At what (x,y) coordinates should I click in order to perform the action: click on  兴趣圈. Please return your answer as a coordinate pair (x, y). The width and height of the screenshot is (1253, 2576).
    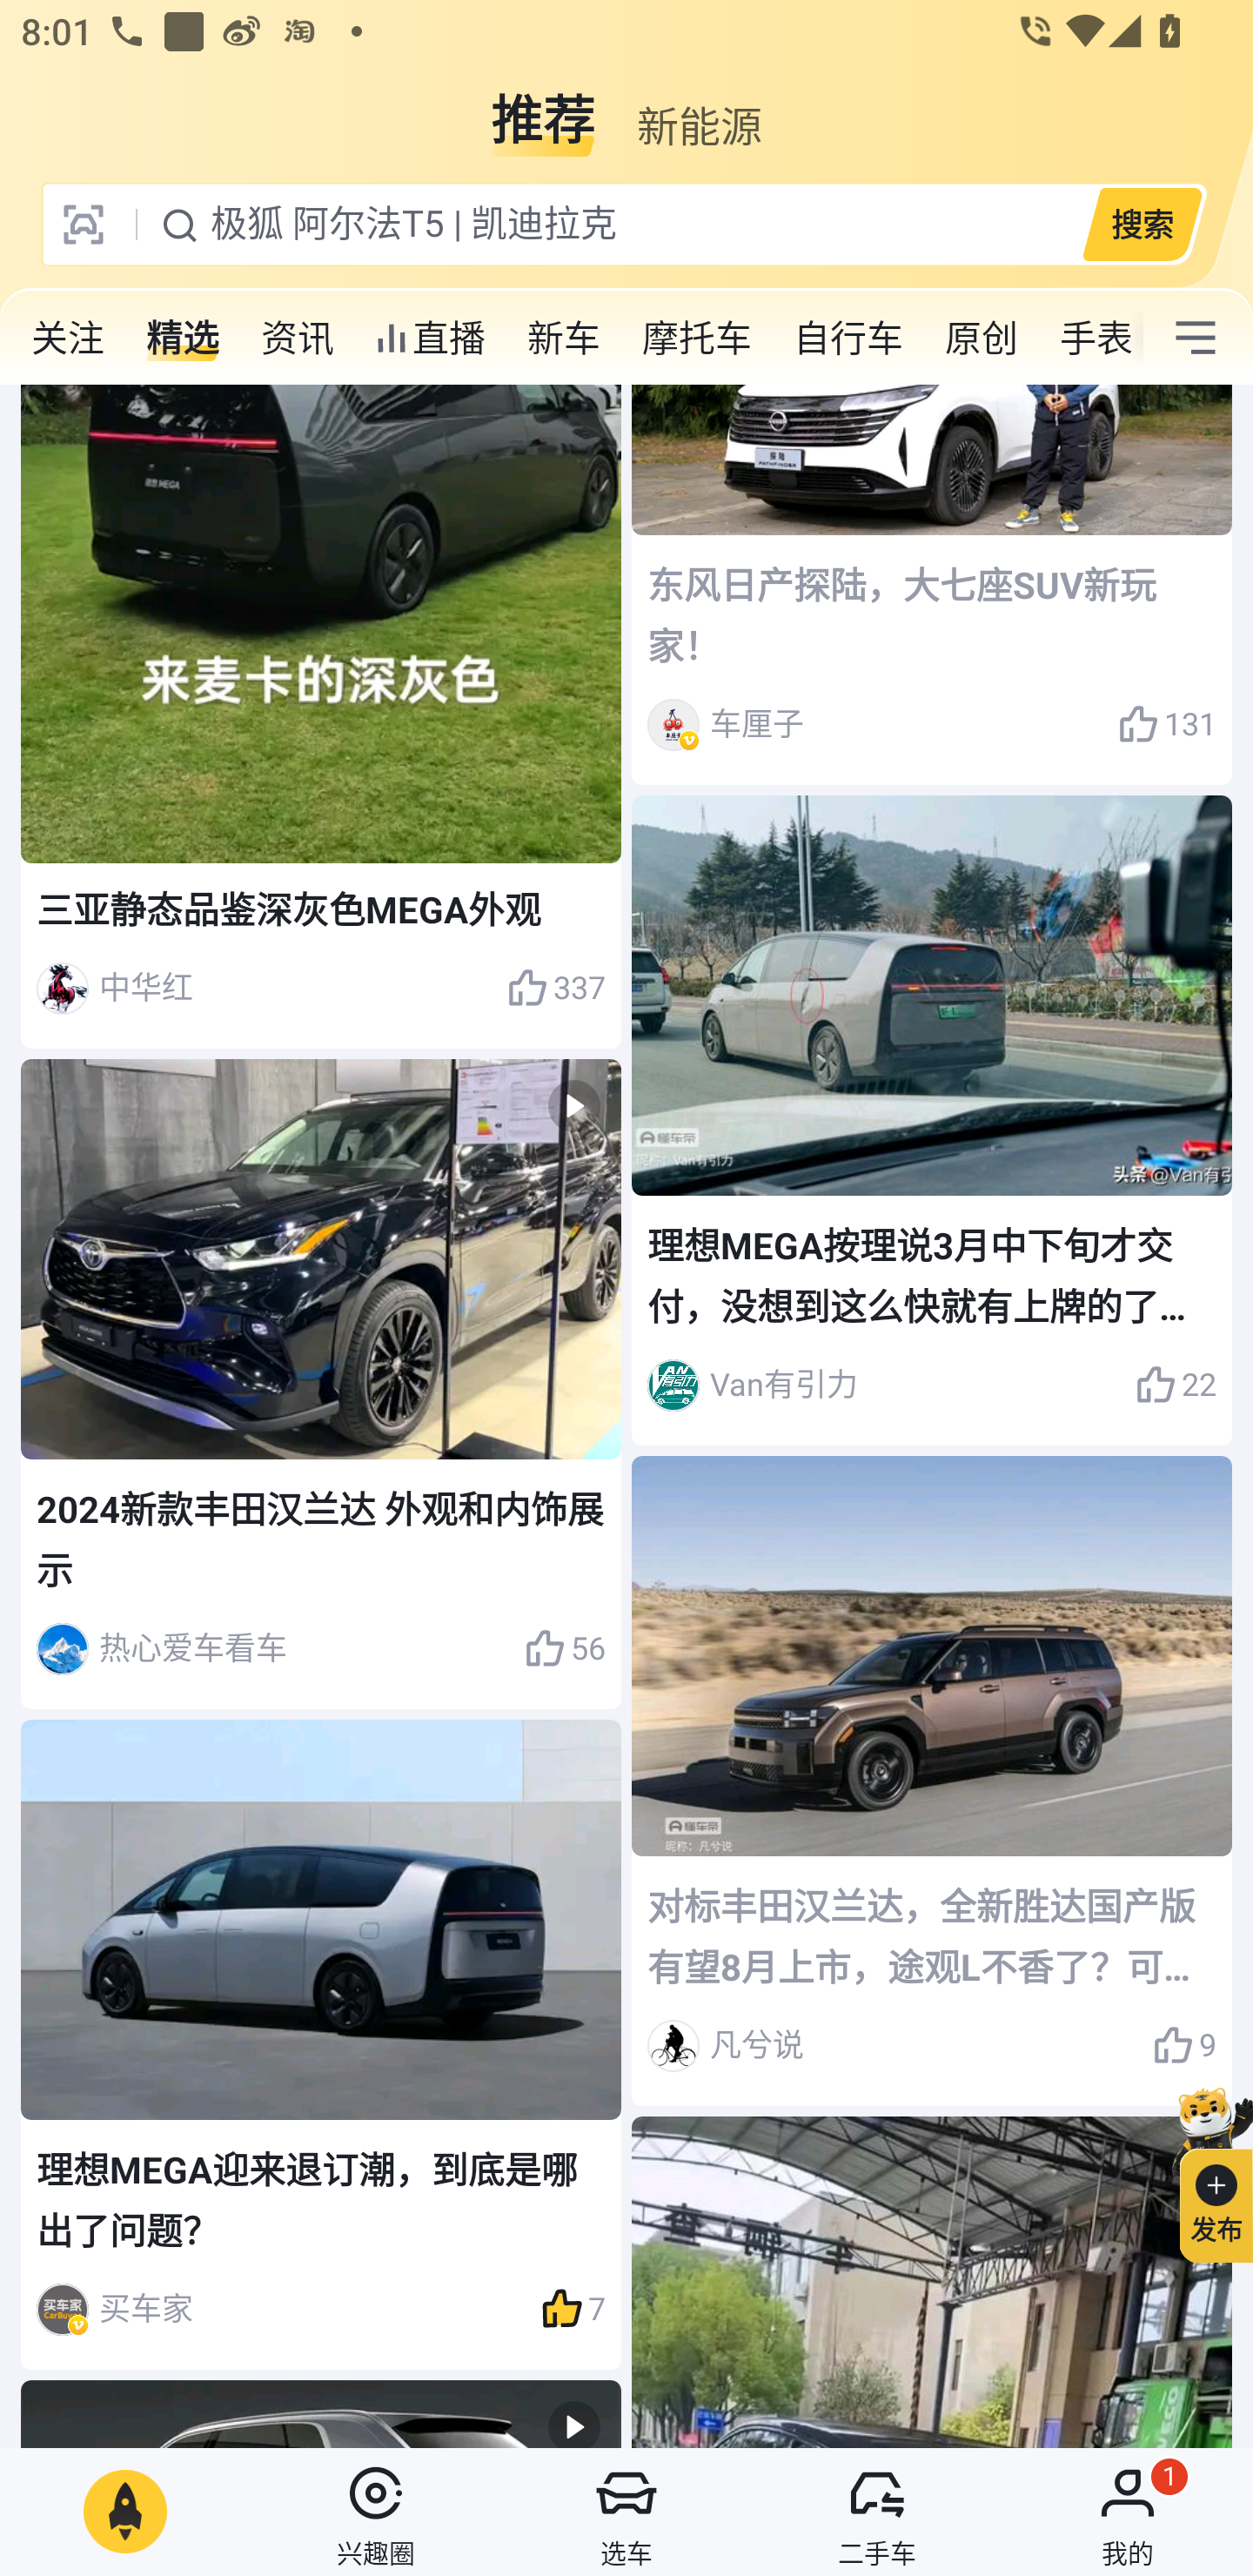
    Looking at the image, I should click on (376, 2512).